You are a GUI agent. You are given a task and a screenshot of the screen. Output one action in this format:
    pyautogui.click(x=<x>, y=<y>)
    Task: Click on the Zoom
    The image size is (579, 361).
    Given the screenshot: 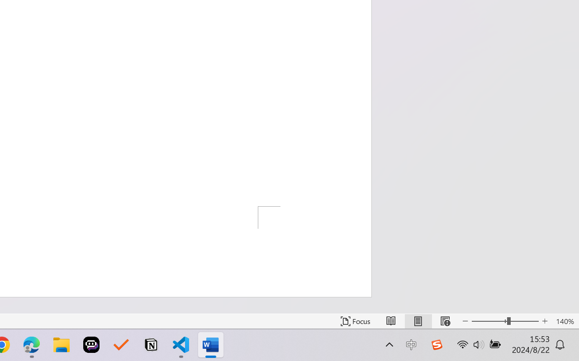 What is the action you would take?
    pyautogui.click(x=505, y=321)
    